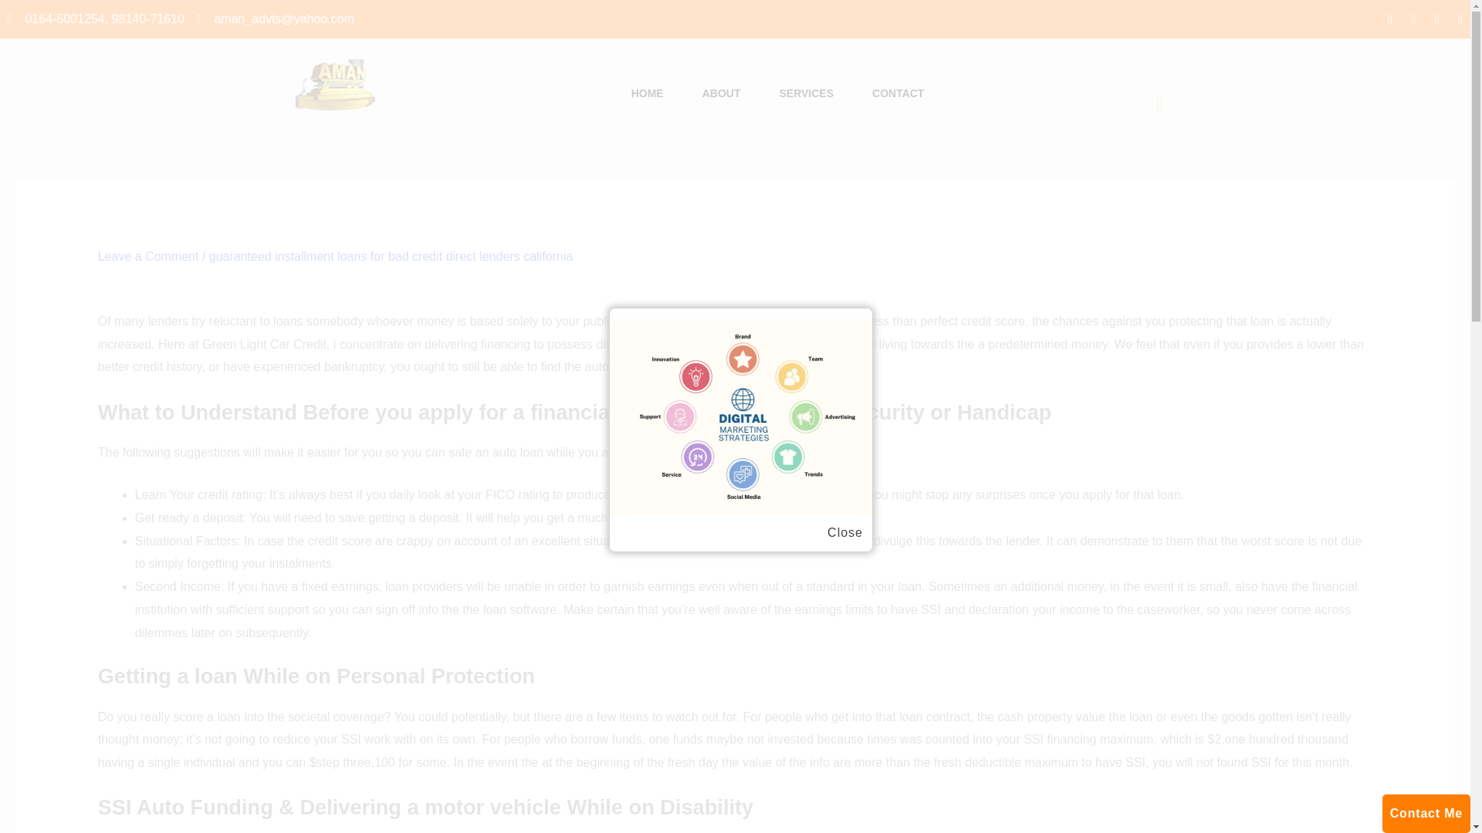 This screenshot has width=1482, height=833. What do you see at coordinates (647, 94) in the screenshot?
I see `HOME` at bounding box center [647, 94].